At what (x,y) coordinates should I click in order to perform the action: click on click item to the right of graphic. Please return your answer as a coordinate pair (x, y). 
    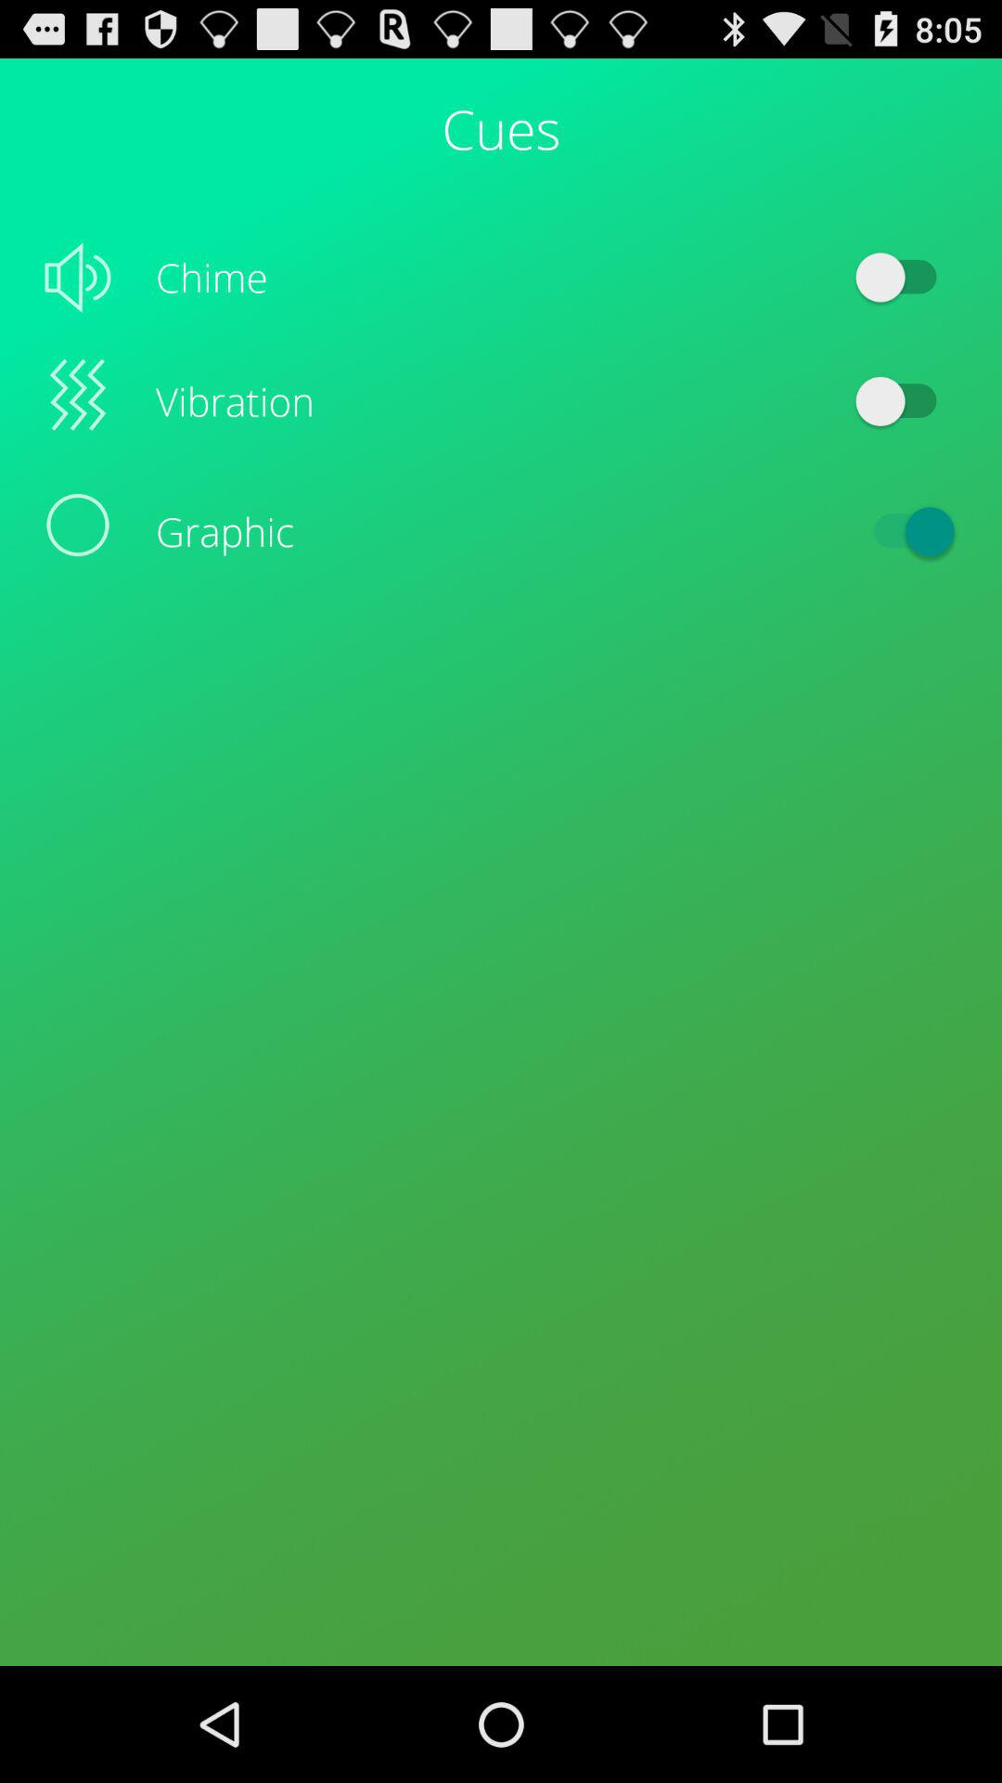
    Looking at the image, I should click on (906, 531).